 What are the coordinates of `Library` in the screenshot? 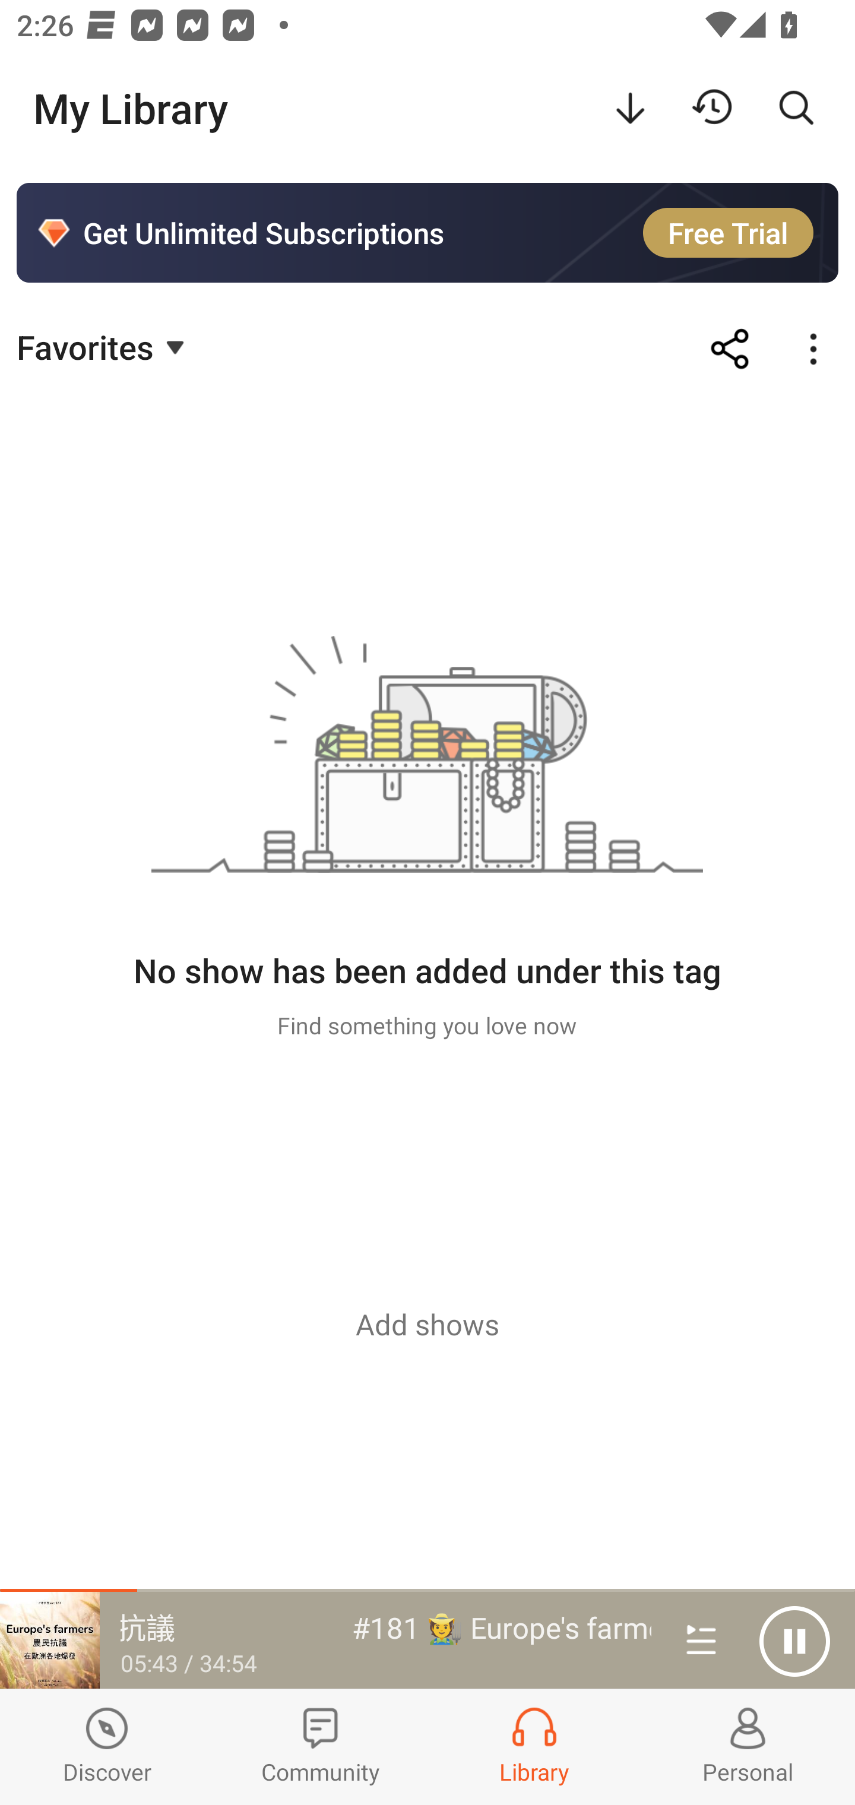 It's located at (534, 1747).